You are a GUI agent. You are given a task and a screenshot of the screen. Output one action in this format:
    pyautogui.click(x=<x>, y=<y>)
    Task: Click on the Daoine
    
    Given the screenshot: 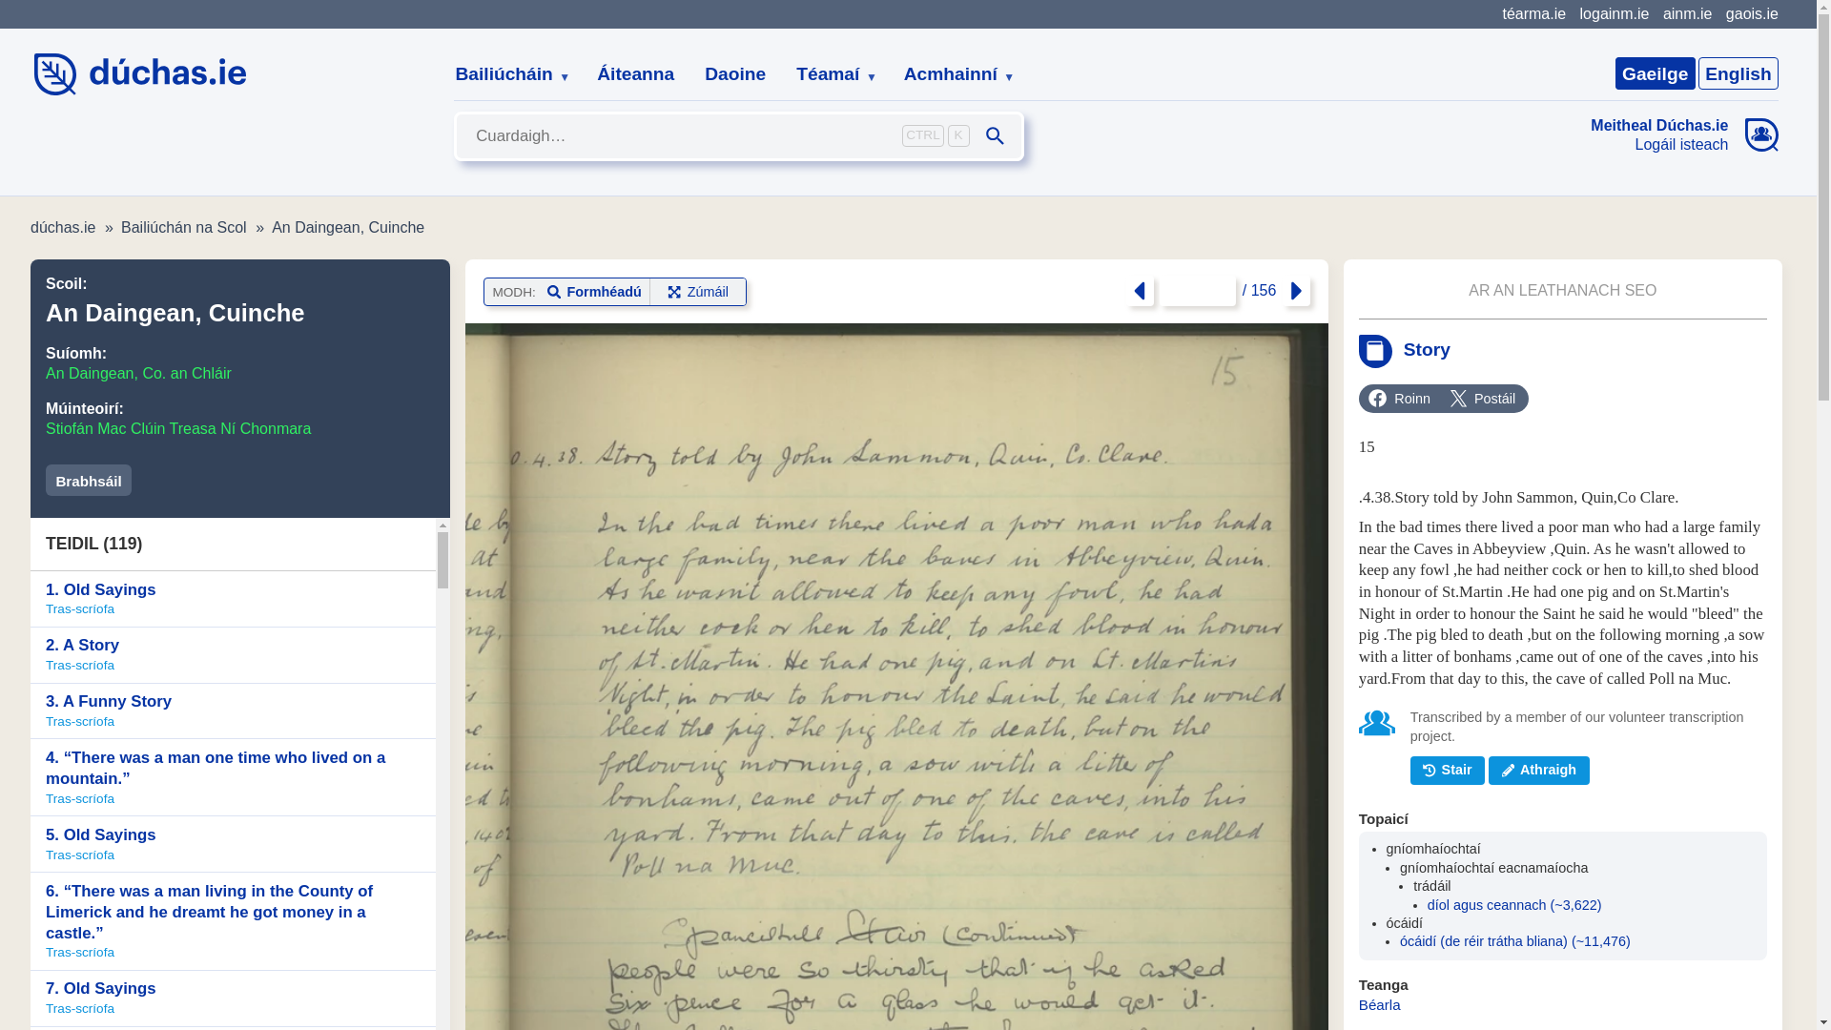 What is the action you would take?
    pyautogui.click(x=735, y=74)
    